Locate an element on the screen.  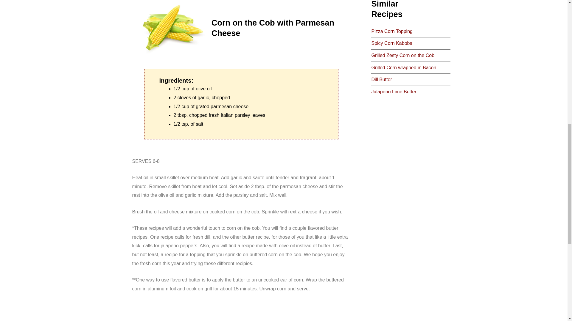
Dill Butter is located at coordinates (381, 80).